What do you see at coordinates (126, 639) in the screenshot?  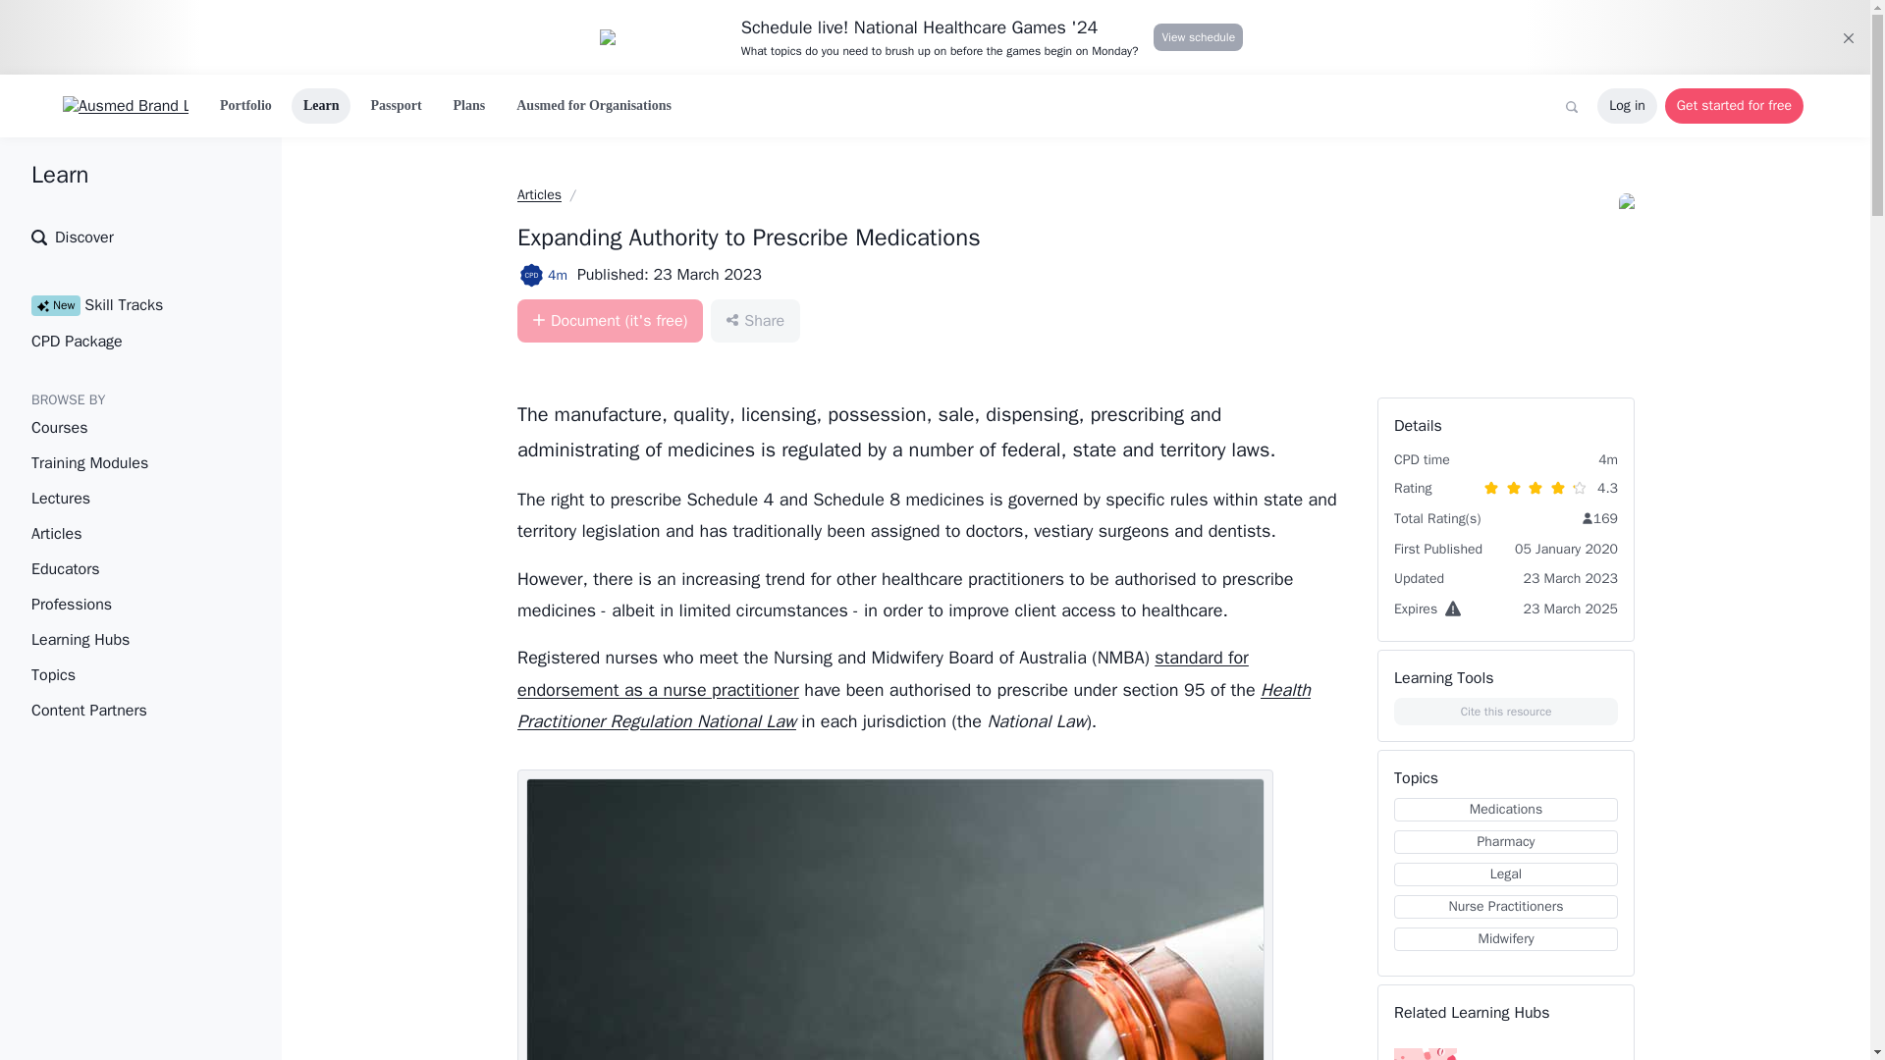 I see `Get started for free` at bounding box center [126, 639].